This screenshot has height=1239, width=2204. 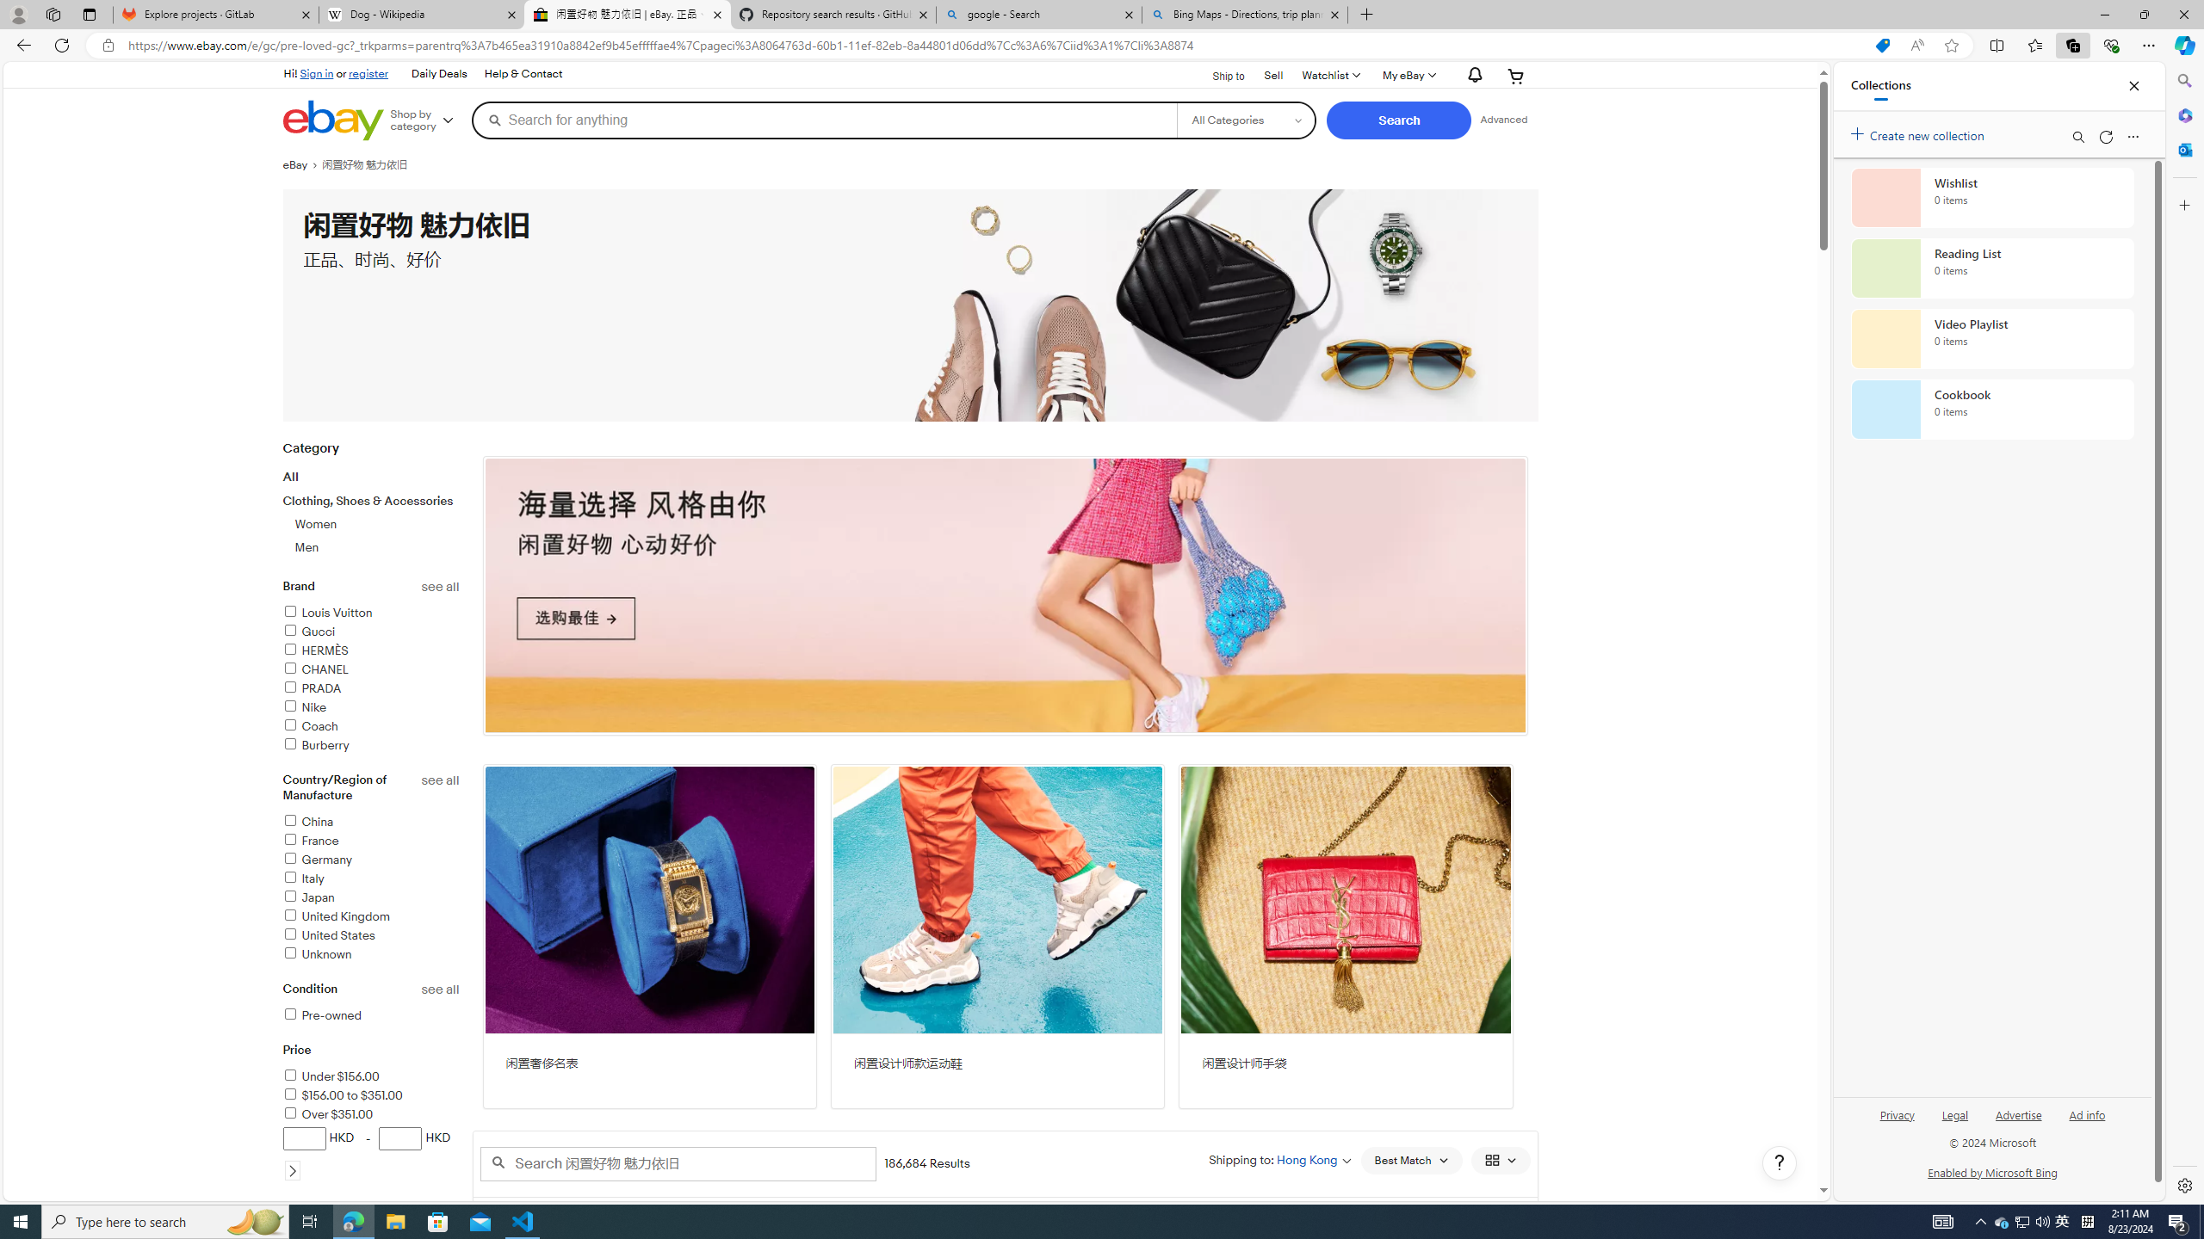 What do you see at coordinates (310, 726) in the screenshot?
I see `Coach` at bounding box center [310, 726].